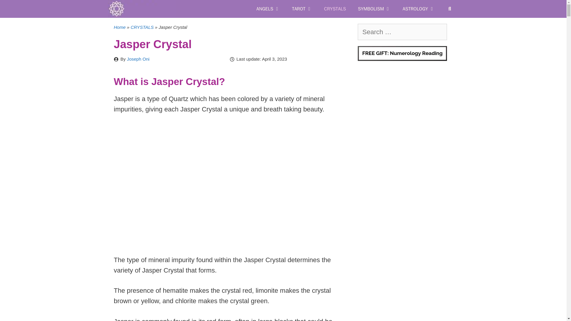  Describe the element at coordinates (374, 9) in the screenshot. I see `SYMBOLISM` at that location.